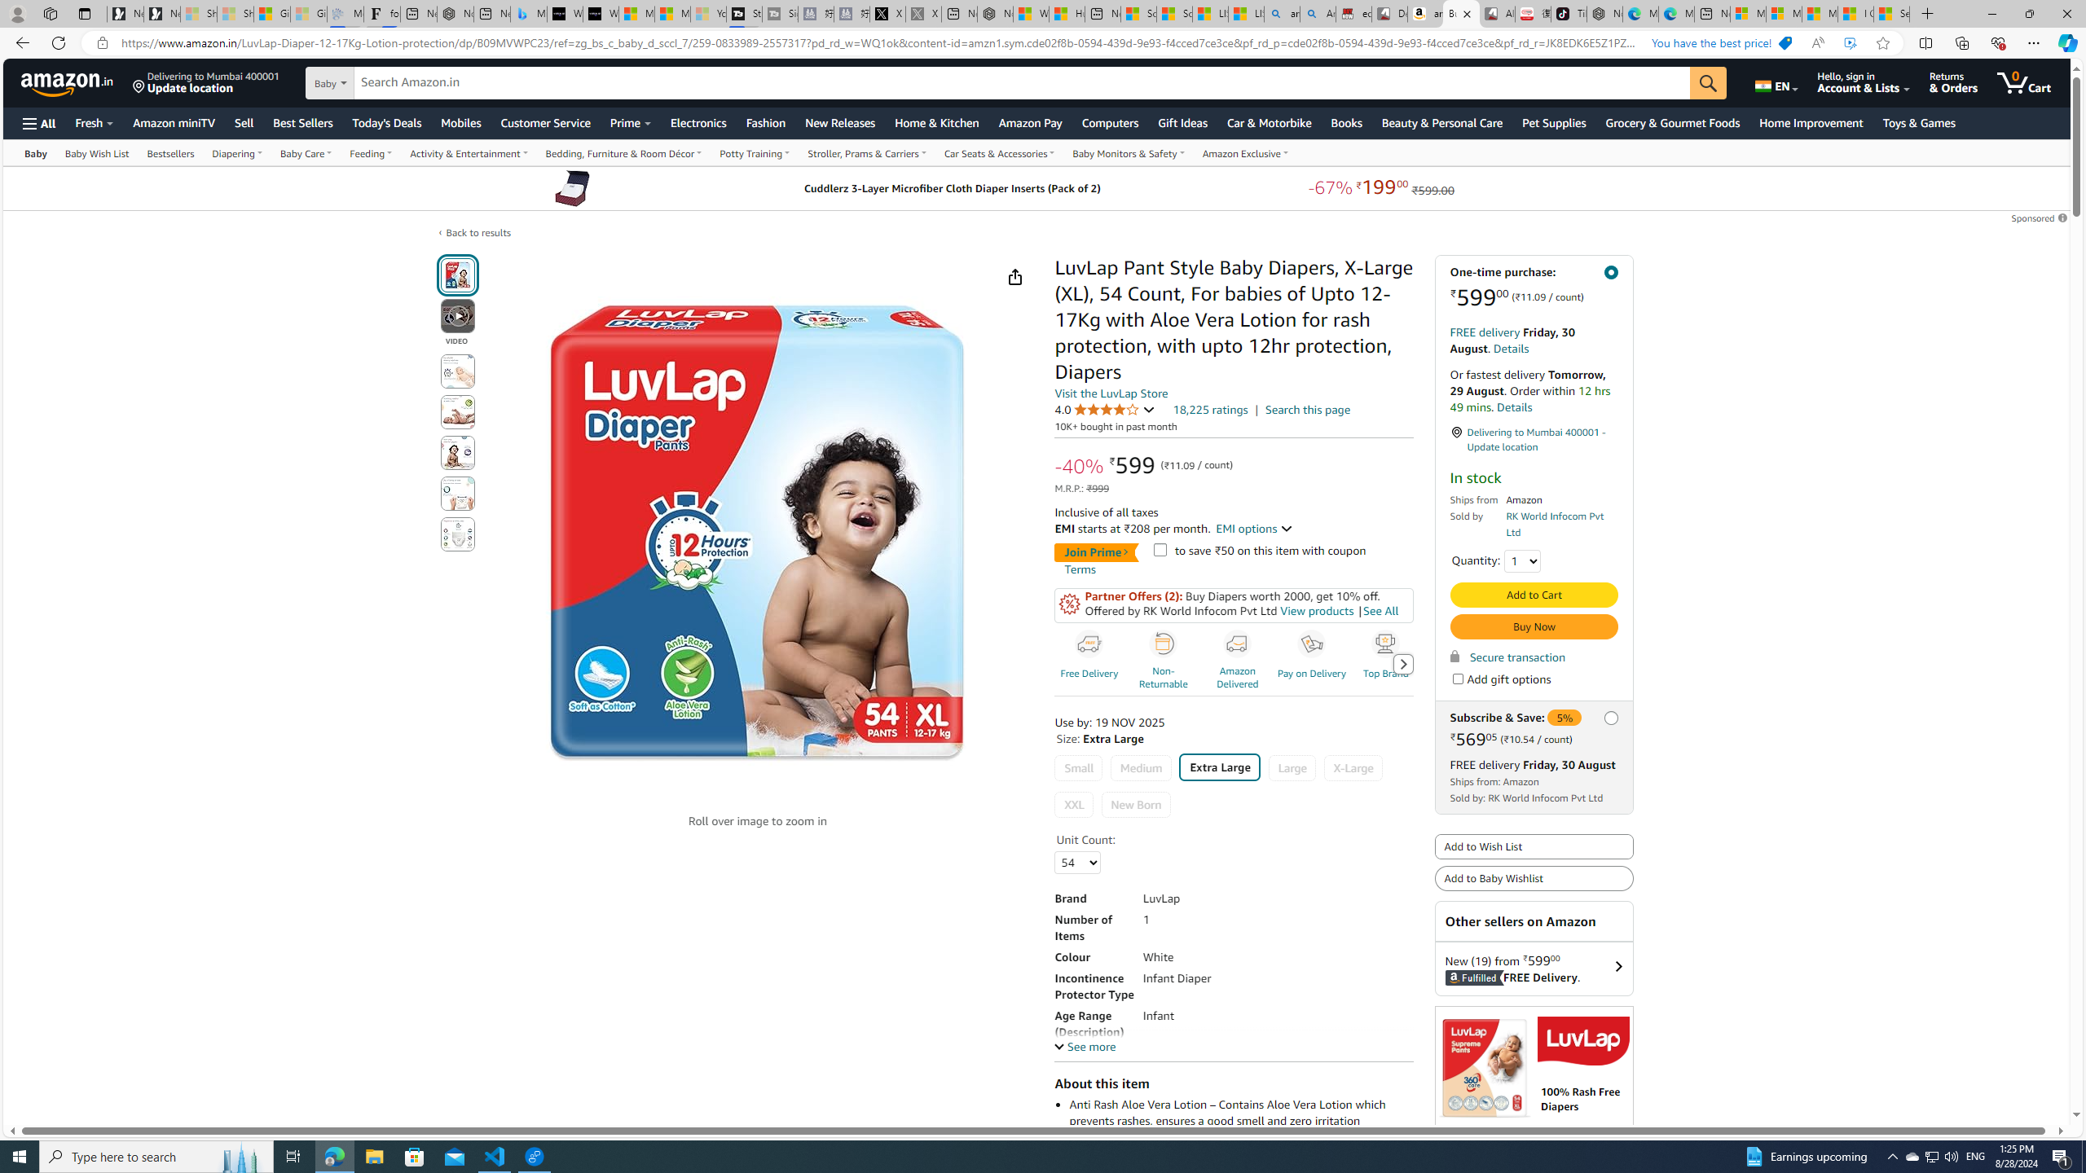 The image size is (2086, 1173). What do you see at coordinates (301, 122) in the screenshot?
I see `Best Sellers` at bounding box center [301, 122].